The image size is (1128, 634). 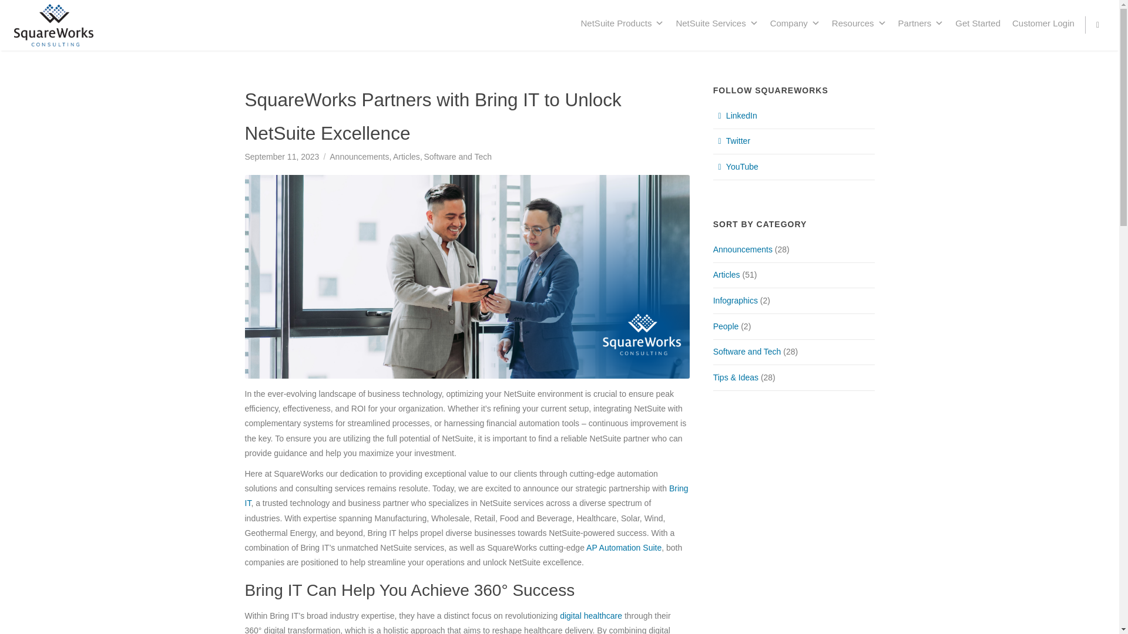 I want to click on Customer Login, so click(x=1043, y=23).